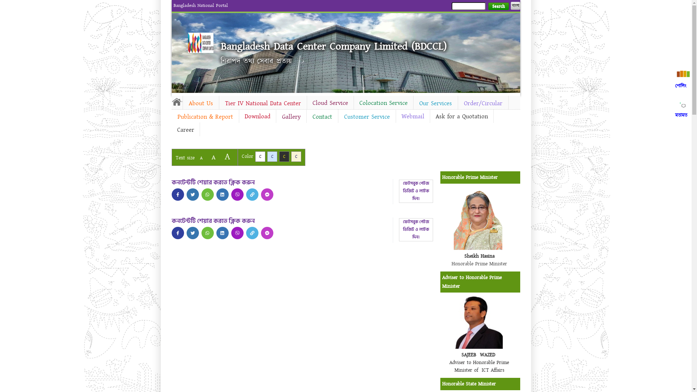 The height and width of the screenshot is (392, 697). Describe the element at coordinates (461, 117) in the screenshot. I see `Ask for a Quotation` at that location.